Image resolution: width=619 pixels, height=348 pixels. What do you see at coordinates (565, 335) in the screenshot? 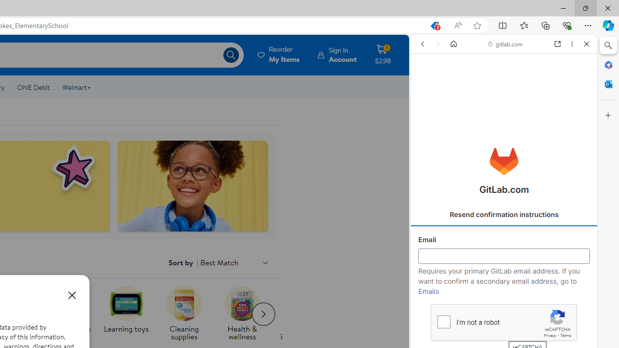
I see `Terms` at bounding box center [565, 335].